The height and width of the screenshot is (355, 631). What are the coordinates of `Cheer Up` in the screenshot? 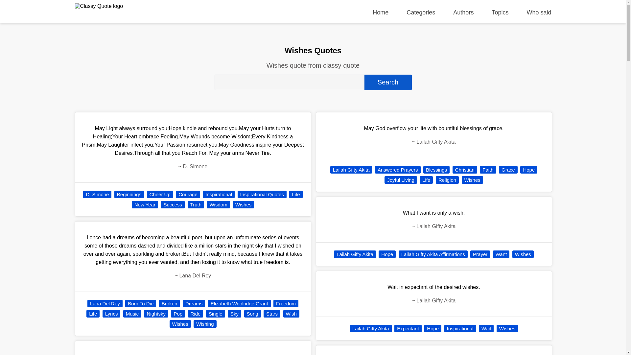 It's located at (160, 194).